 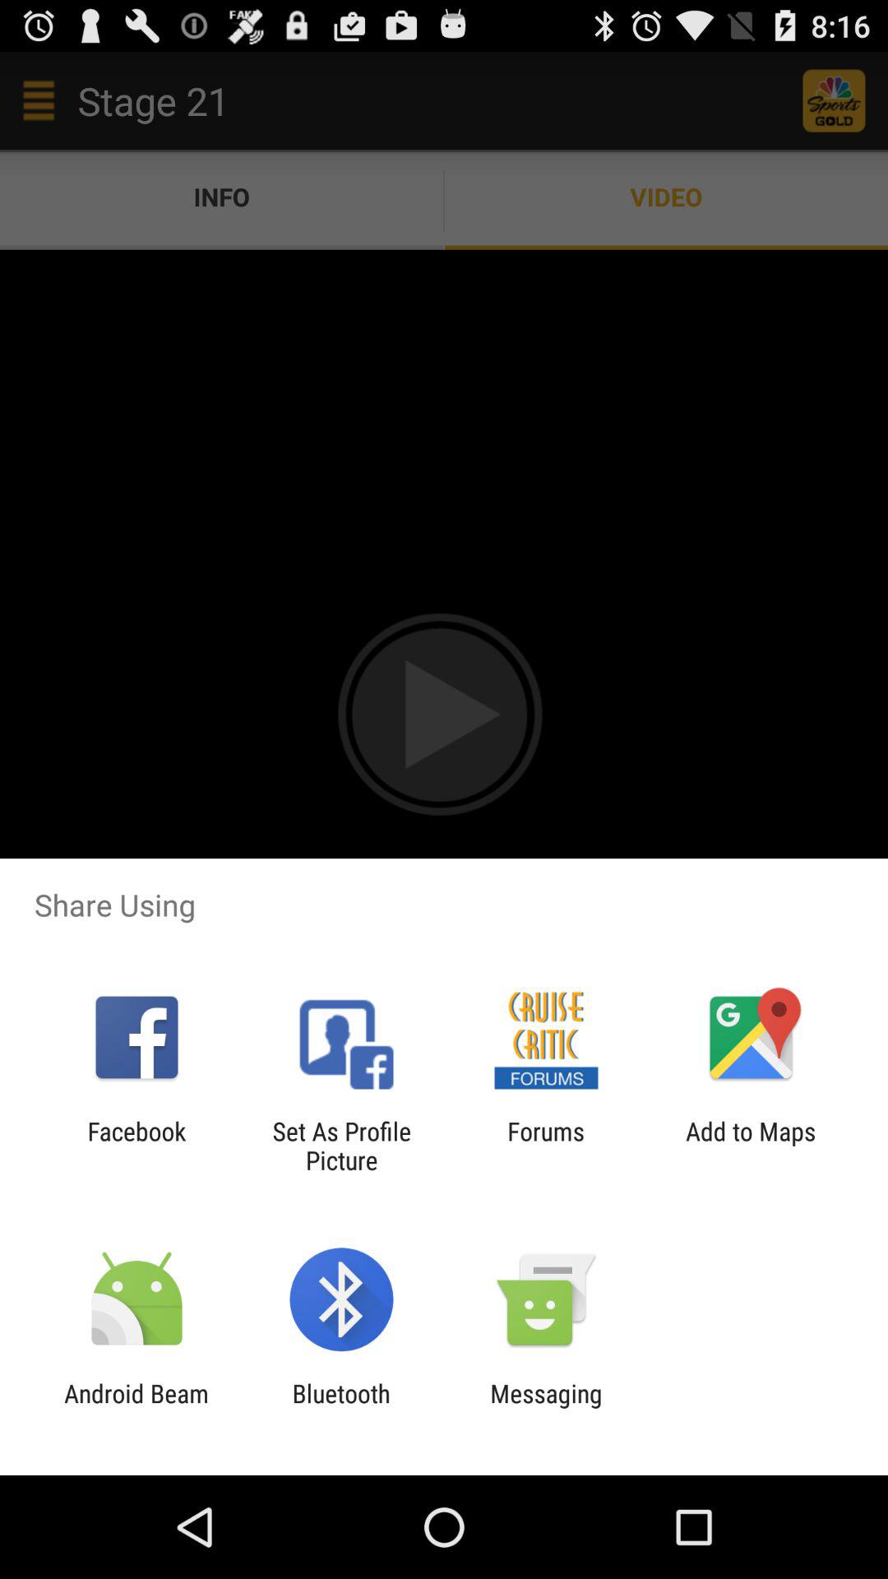 I want to click on tap icon next to the forums item, so click(x=750, y=1146).